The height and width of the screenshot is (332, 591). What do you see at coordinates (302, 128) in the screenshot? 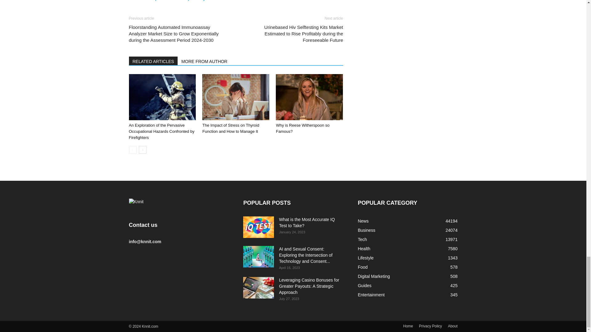
I see `Why is Reese Witherspoon so Famous?` at bounding box center [302, 128].